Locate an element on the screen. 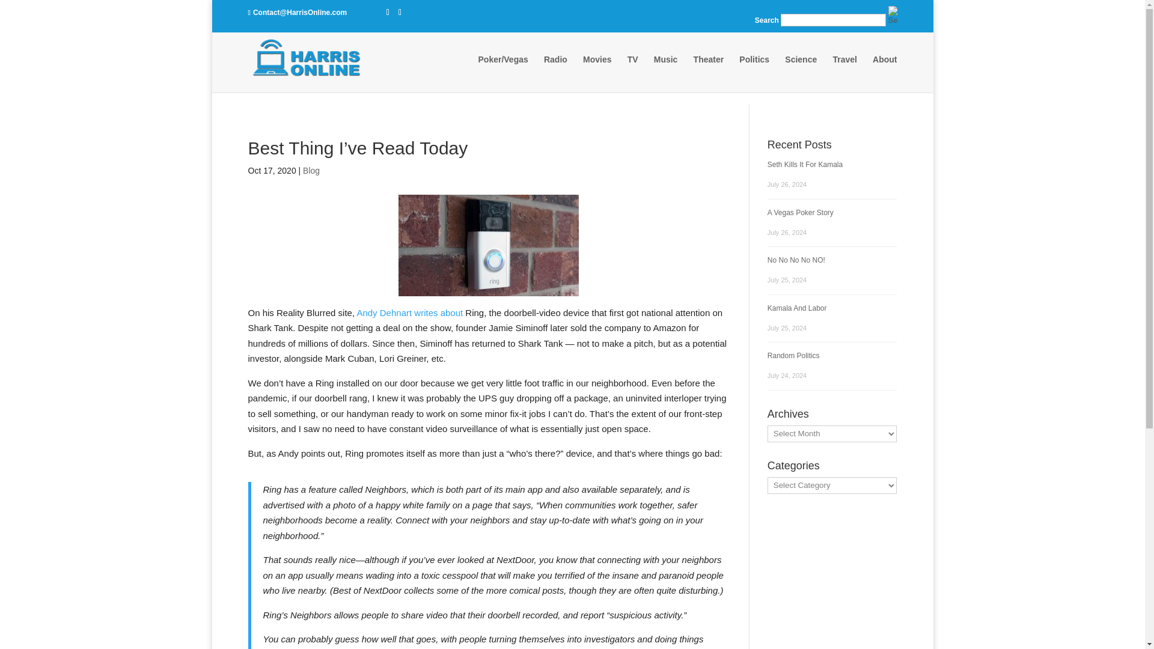  Andy Dehnart writes about is located at coordinates (409, 312).